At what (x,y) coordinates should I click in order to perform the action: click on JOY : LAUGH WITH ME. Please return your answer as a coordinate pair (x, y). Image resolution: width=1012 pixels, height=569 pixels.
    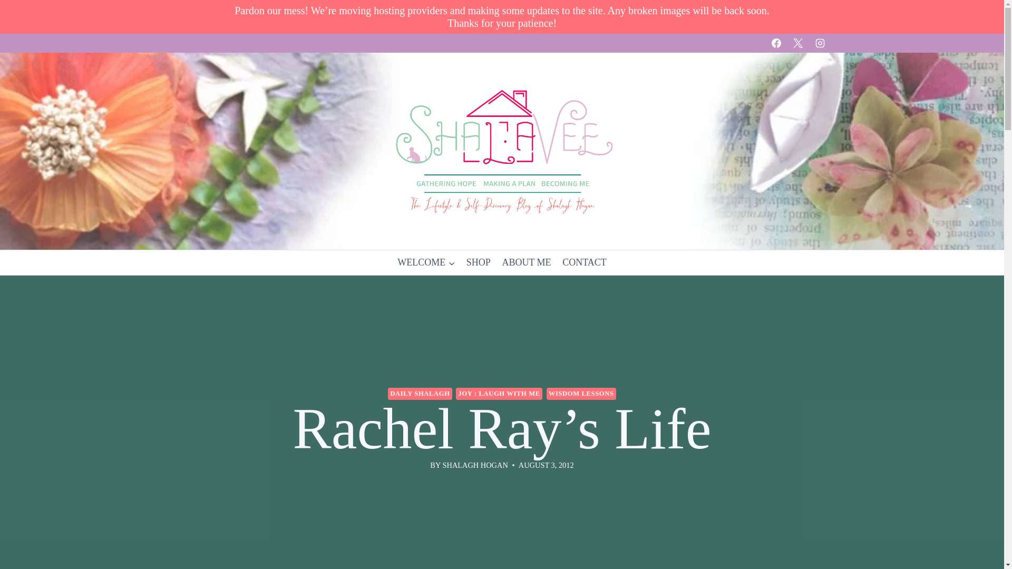
    Looking at the image, I should click on (499, 394).